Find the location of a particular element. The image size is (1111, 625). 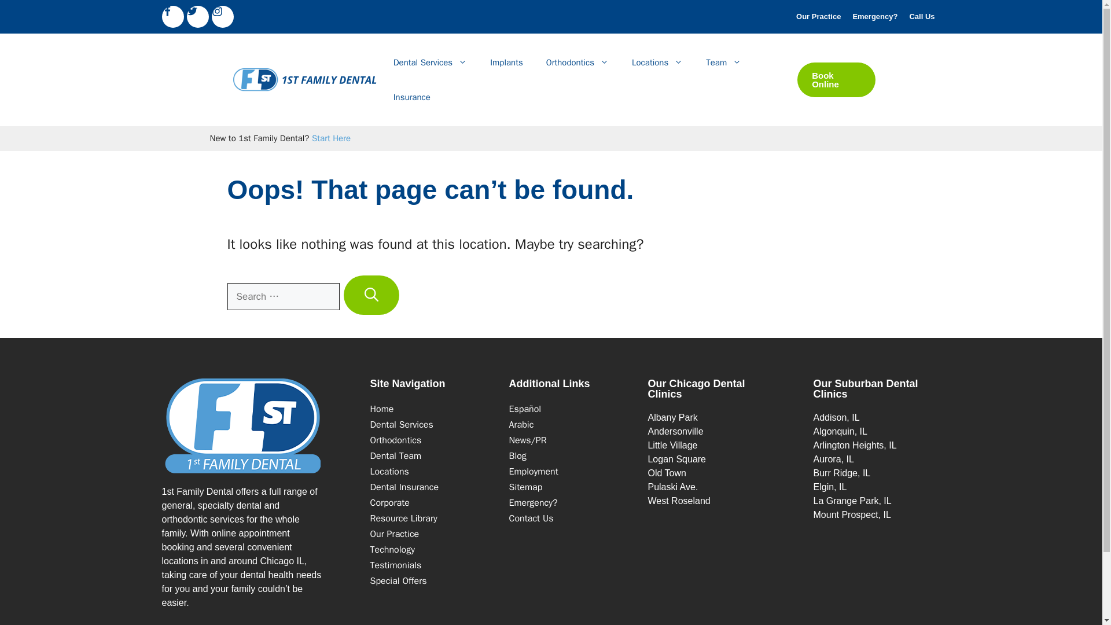

Insurance is located at coordinates (404, 487).